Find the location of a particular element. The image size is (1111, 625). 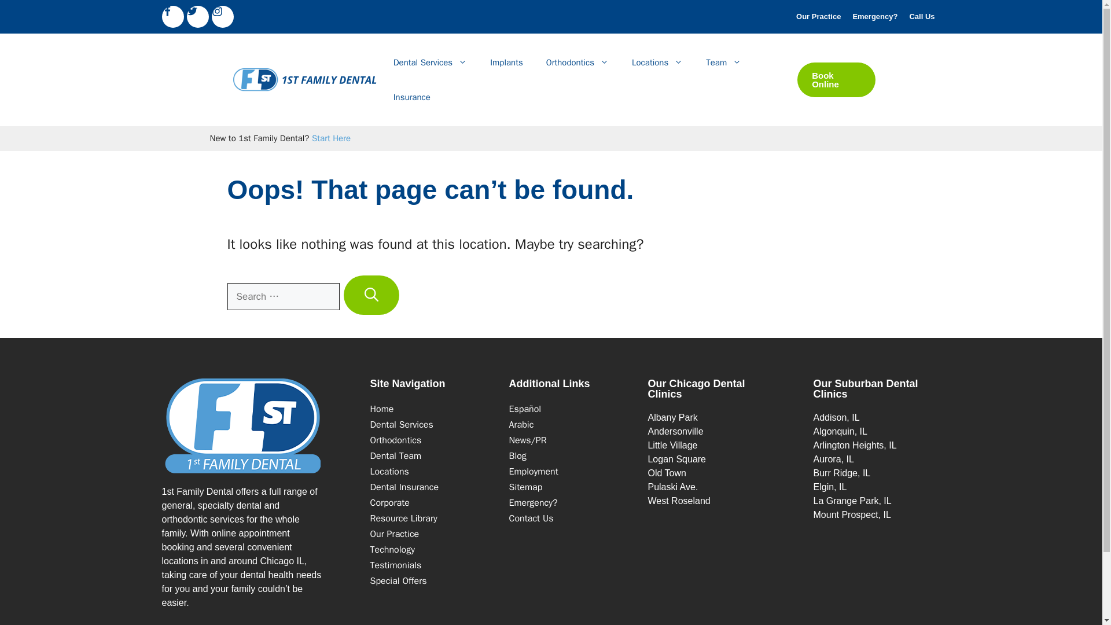

Insurance is located at coordinates (404, 487).